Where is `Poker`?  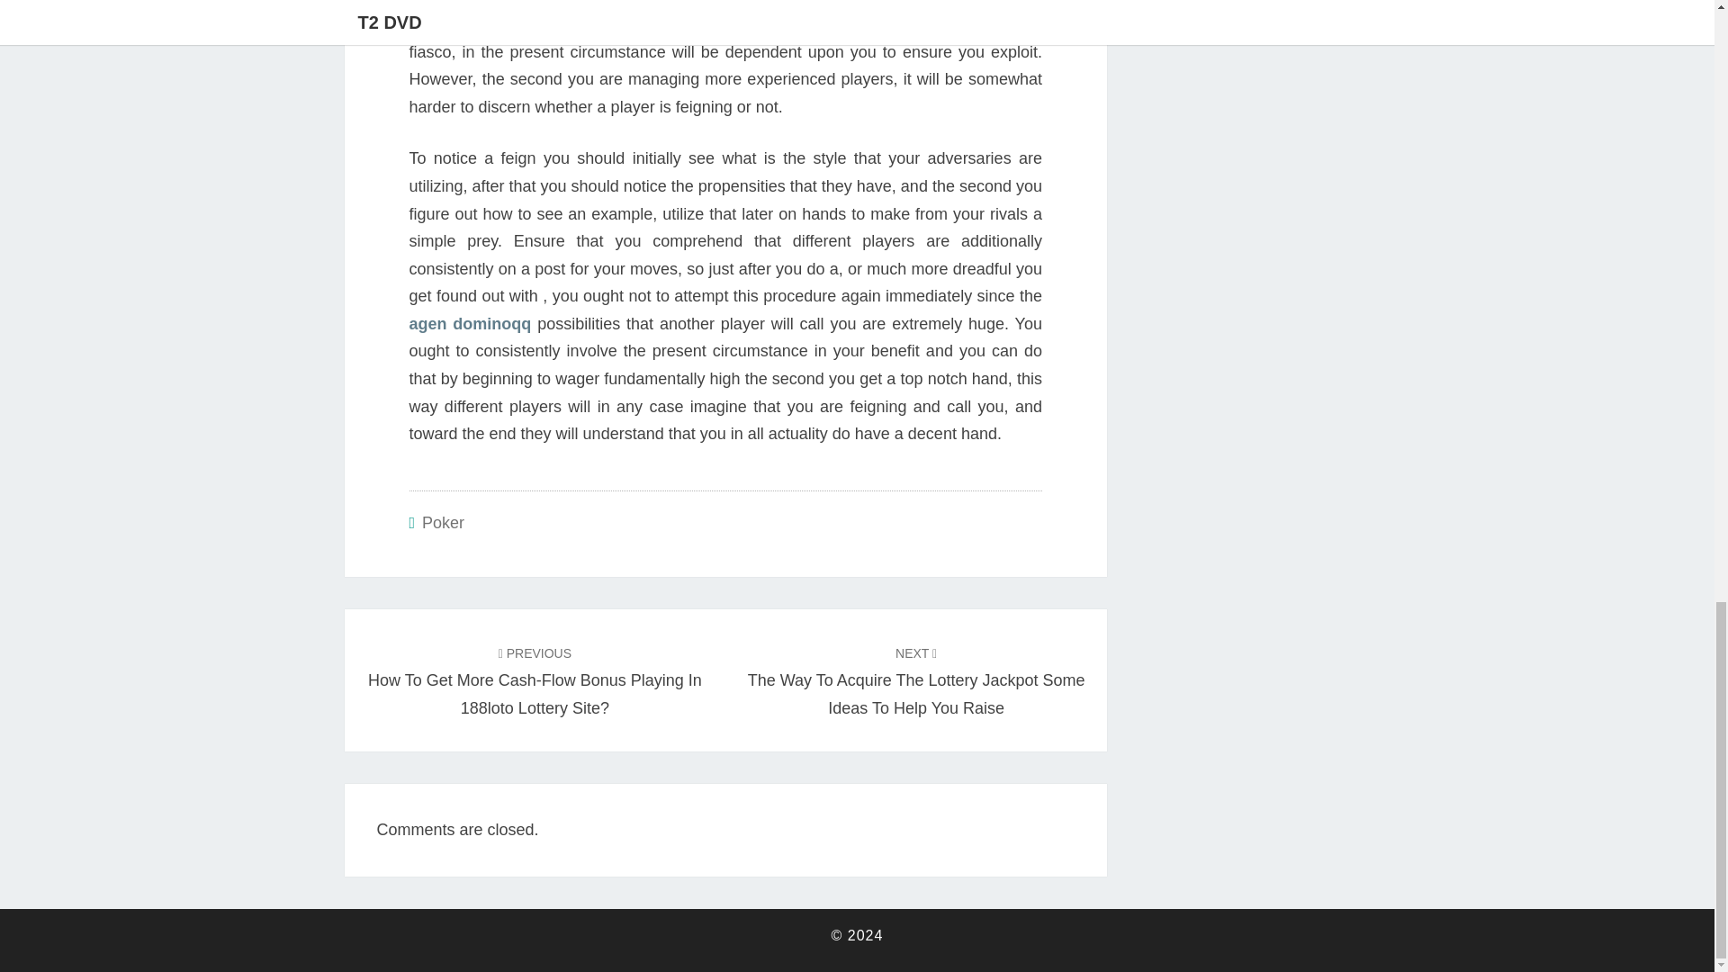
Poker is located at coordinates (443, 522).